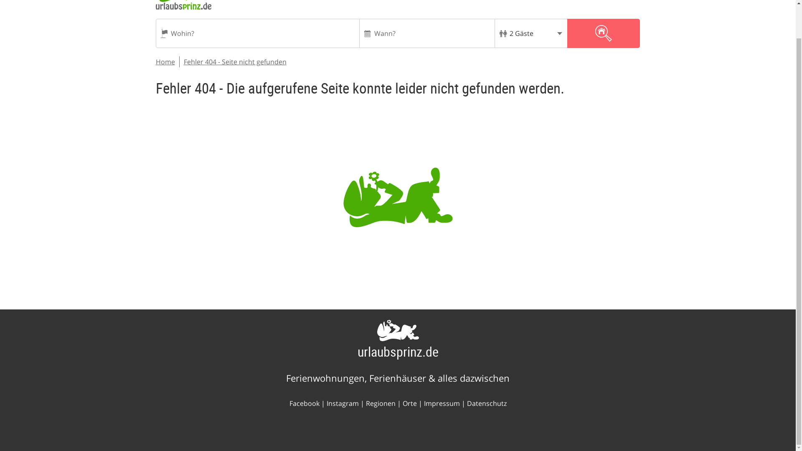 Image resolution: width=802 pixels, height=451 pixels. Describe the element at coordinates (487, 403) in the screenshot. I see `Datenschutz` at that location.